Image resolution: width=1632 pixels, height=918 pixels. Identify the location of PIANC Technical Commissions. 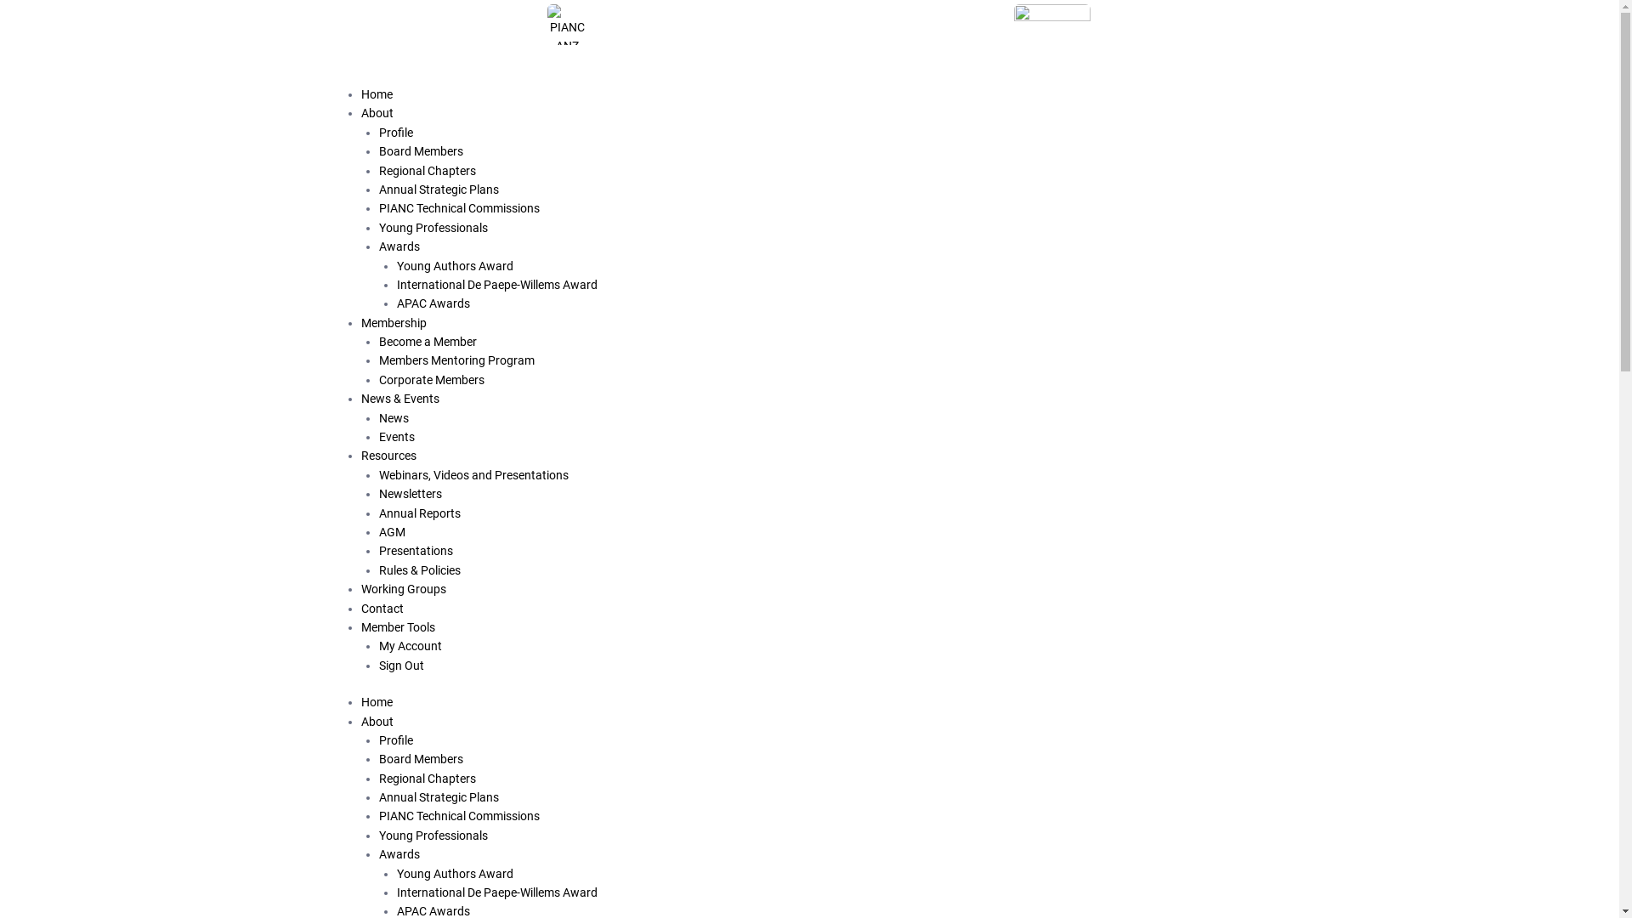
(459, 816).